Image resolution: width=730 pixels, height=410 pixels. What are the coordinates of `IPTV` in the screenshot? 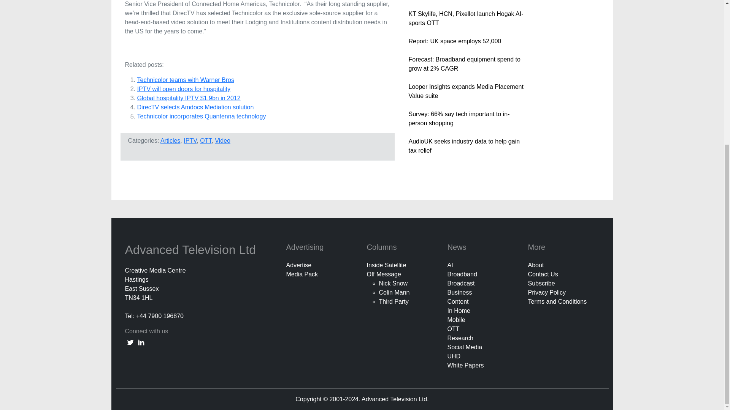 It's located at (190, 140).